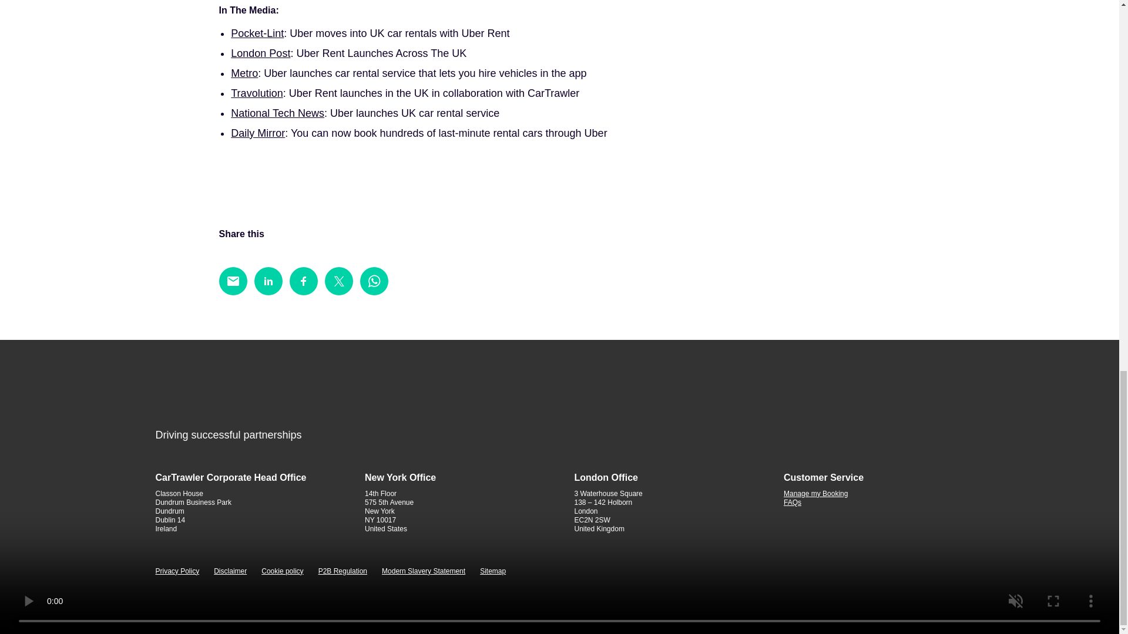 The image size is (1128, 634). What do you see at coordinates (343, 571) in the screenshot?
I see `P2B Regulation` at bounding box center [343, 571].